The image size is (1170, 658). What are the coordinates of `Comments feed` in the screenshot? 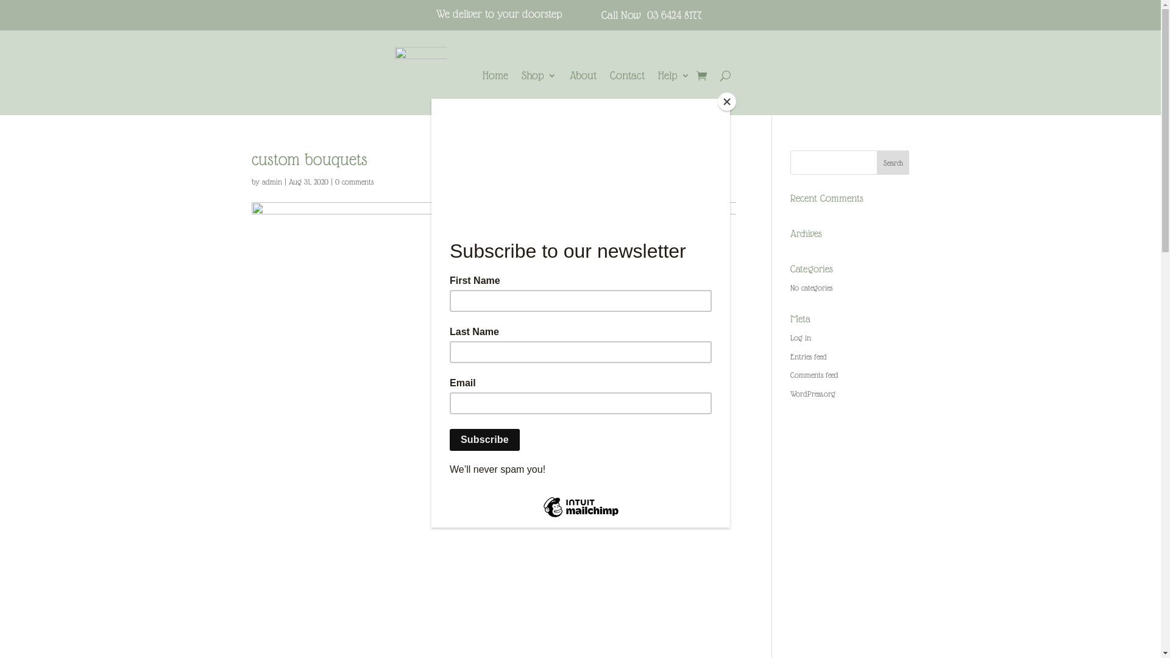 It's located at (814, 375).